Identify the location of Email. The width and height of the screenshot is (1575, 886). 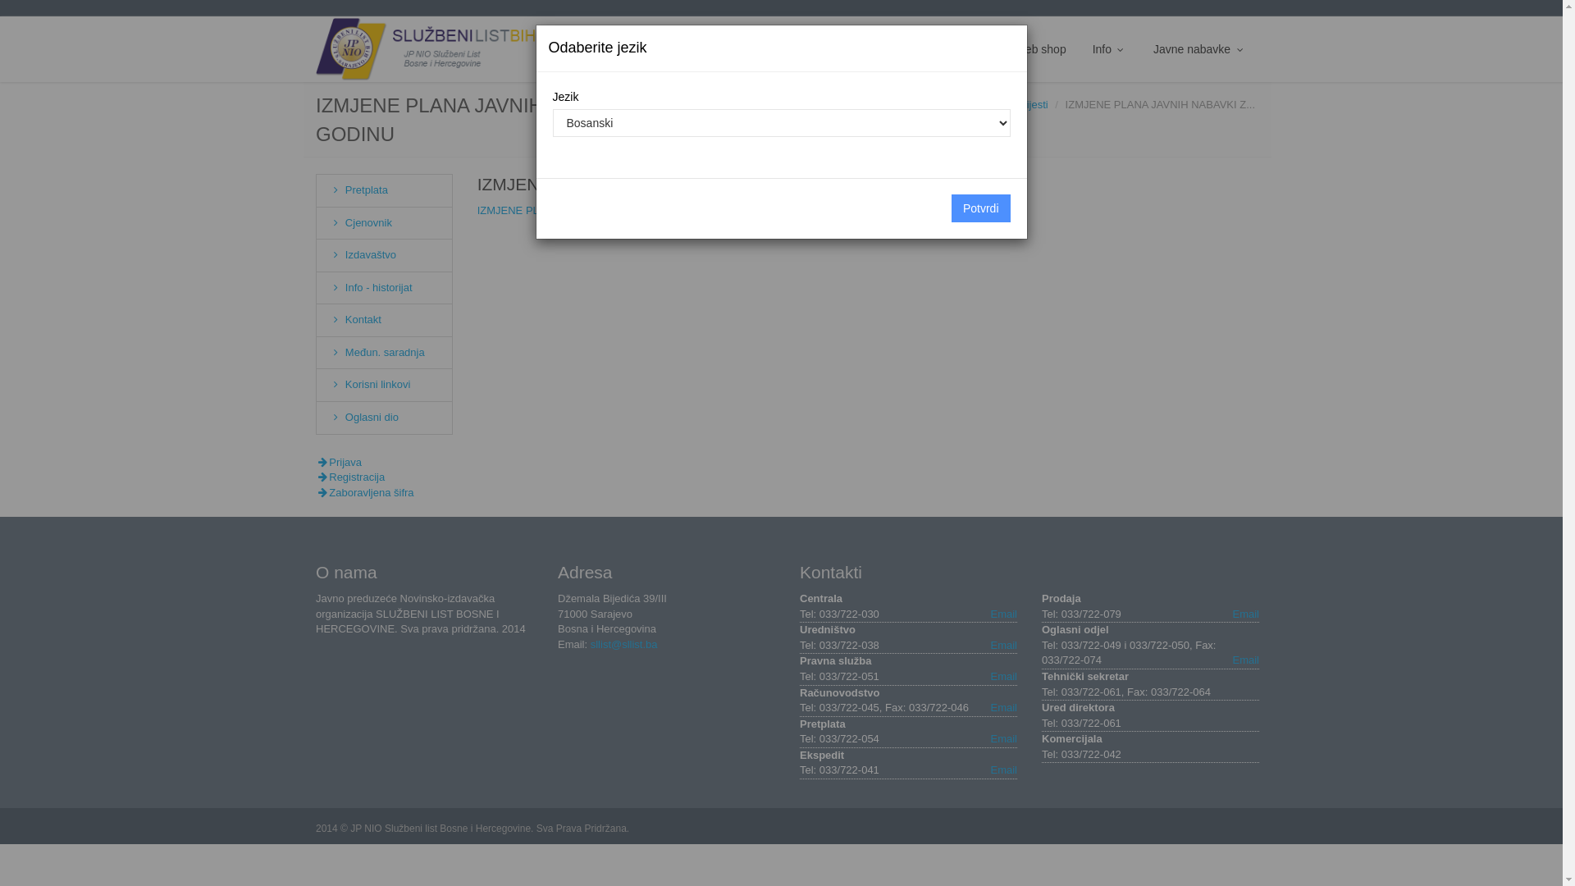
(1004, 678).